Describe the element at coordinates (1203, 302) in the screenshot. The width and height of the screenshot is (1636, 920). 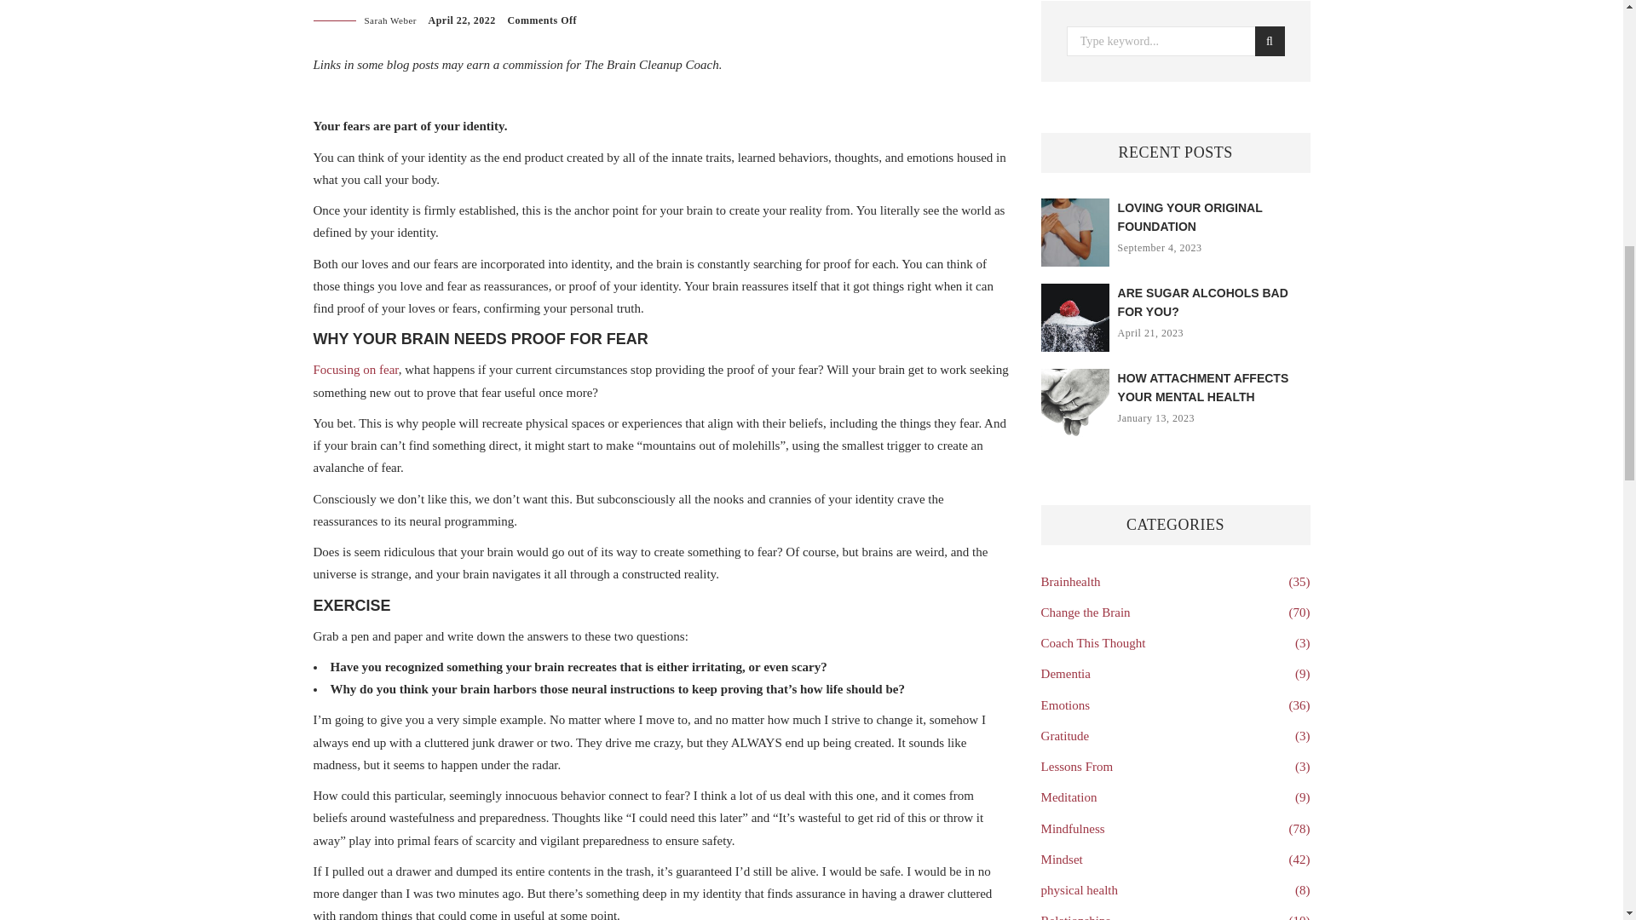
I see `Are sugar alcohols bad for you?` at that location.